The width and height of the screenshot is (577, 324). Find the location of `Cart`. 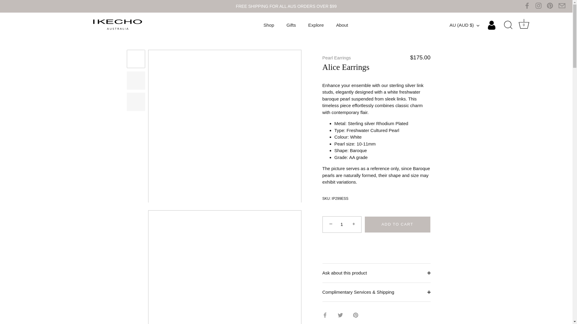

Cart is located at coordinates (524, 24).